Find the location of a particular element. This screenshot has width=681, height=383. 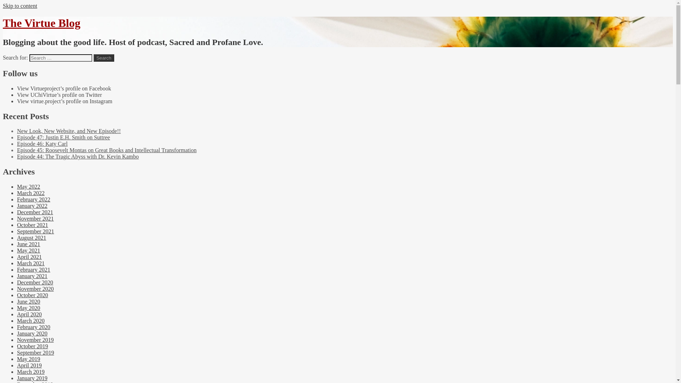

March 2020 is located at coordinates (31, 321).